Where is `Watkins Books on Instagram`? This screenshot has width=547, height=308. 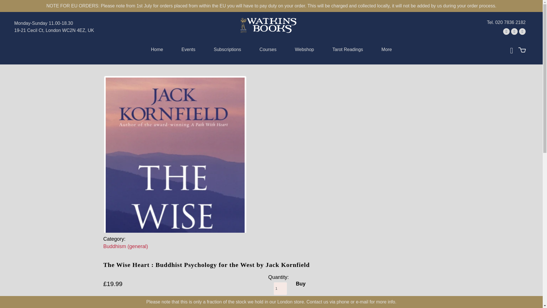 Watkins Books on Instagram is located at coordinates (522, 31).